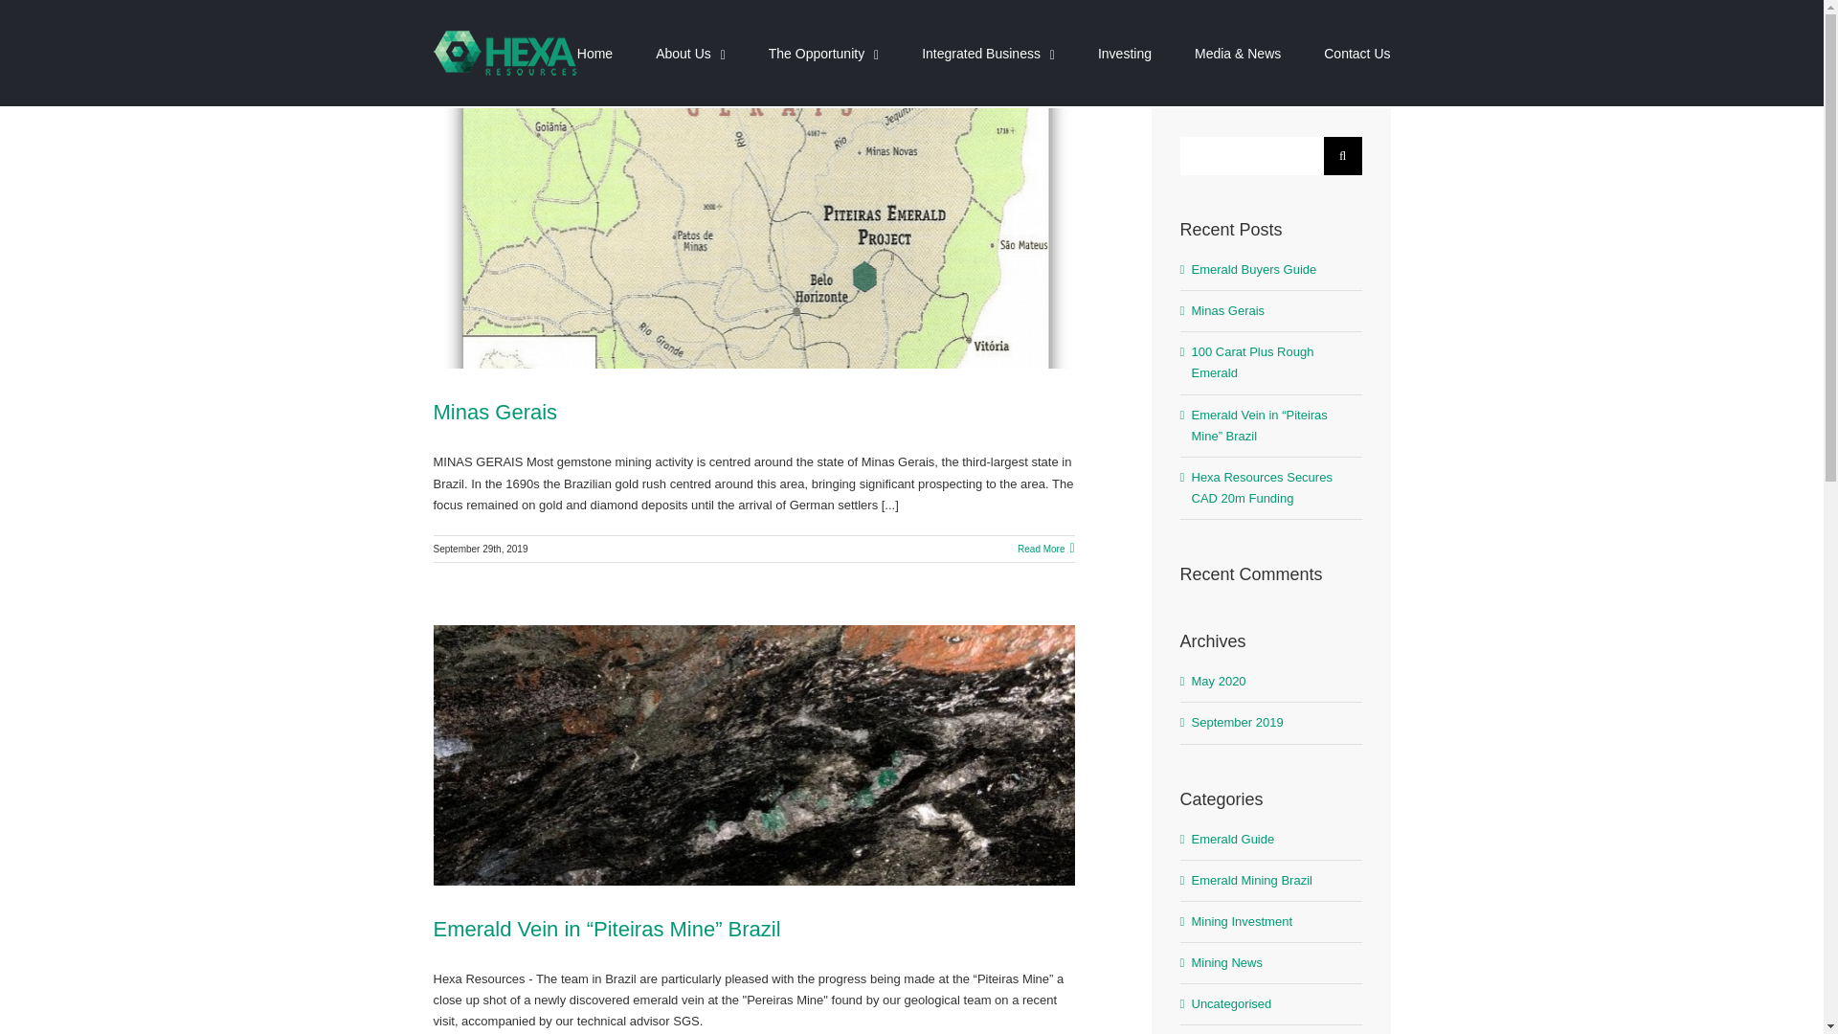  Describe the element at coordinates (988, 52) in the screenshot. I see `Integrated Business` at that location.